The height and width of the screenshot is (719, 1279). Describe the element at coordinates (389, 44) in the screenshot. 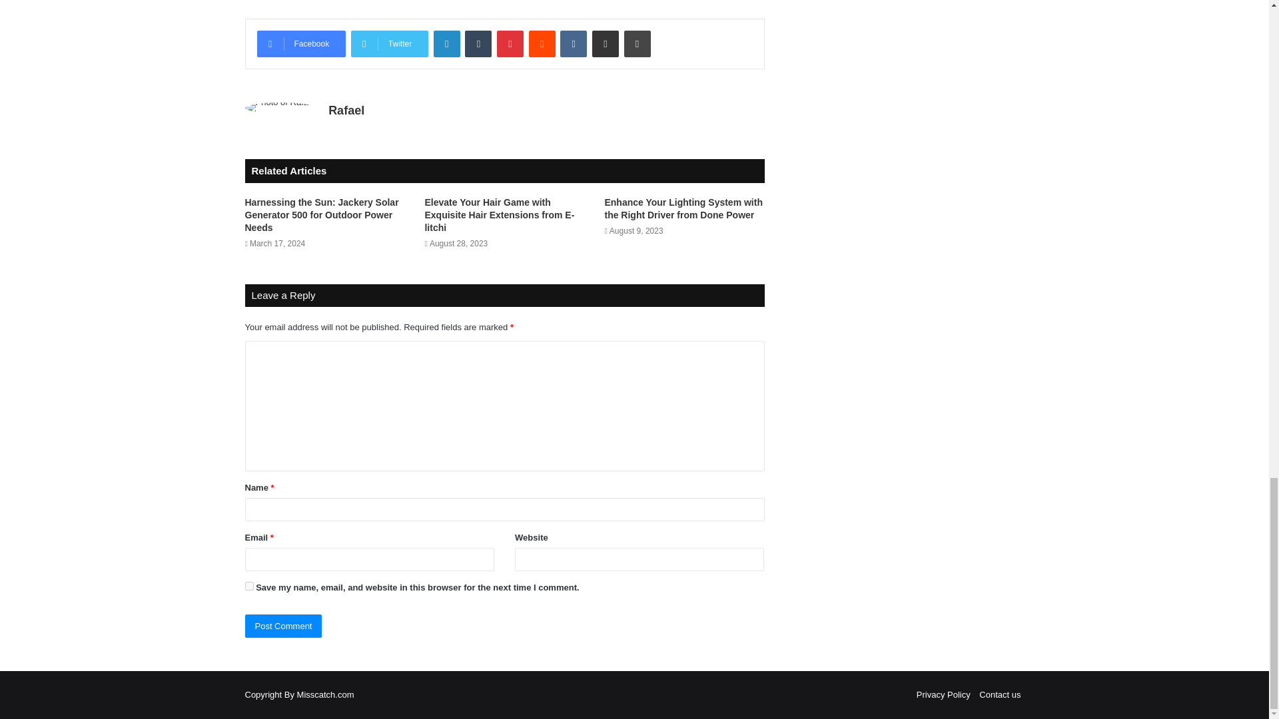

I see `Twitter` at that location.